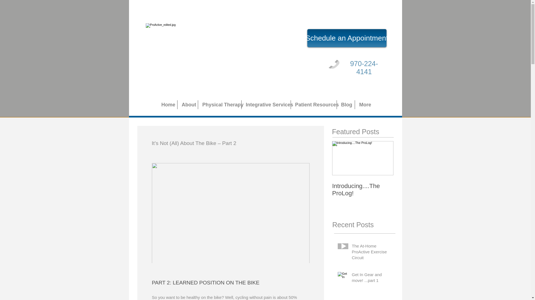 This screenshot has height=300, width=535. What do you see at coordinates (167, 104) in the screenshot?
I see `Home` at bounding box center [167, 104].